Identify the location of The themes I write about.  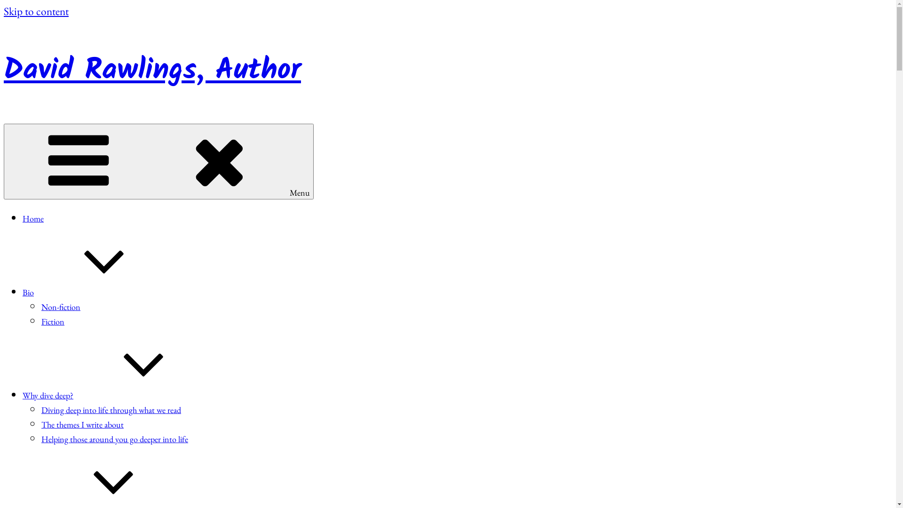
(83, 424).